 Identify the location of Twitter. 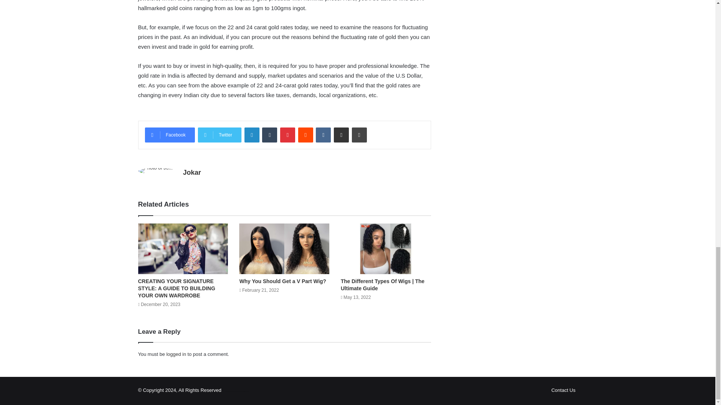
(219, 135).